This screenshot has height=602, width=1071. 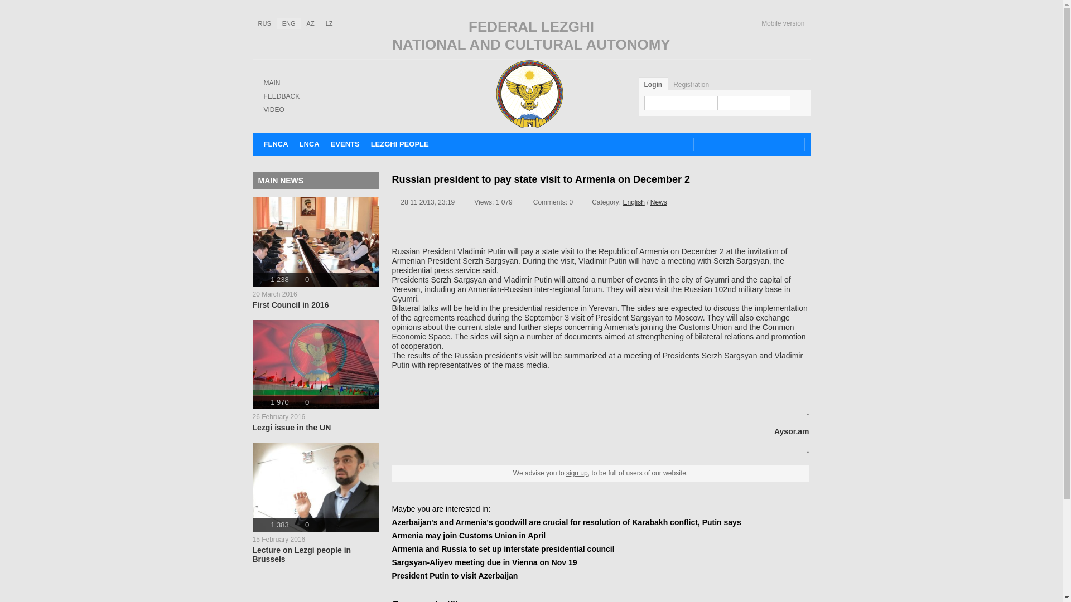 What do you see at coordinates (264, 23) in the screenshot?
I see `LEZGHI PEOPLE` at bounding box center [264, 23].